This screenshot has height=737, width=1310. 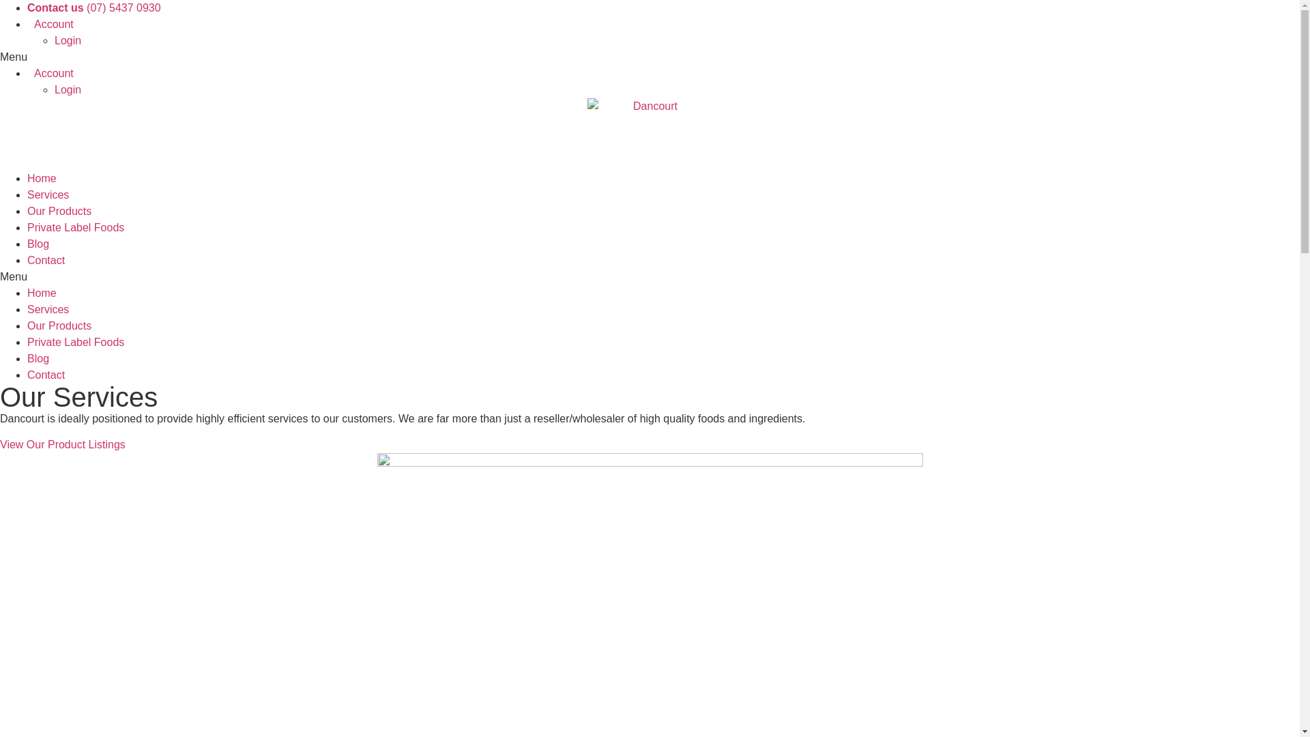 What do you see at coordinates (46, 261) in the screenshot?
I see `Contact` at bounding box center [46, 261].